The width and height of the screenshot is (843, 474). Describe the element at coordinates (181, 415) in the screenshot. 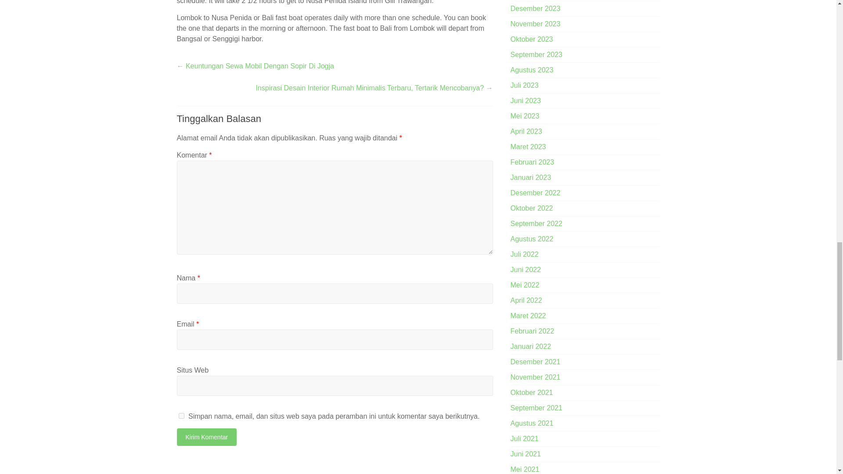

I see `yes` at that location.